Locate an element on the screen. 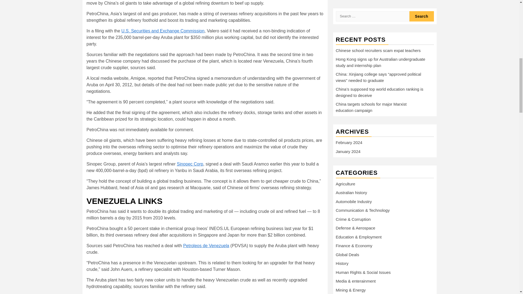 The width and height of the screenshot is (523, 294). Monday is located at coordinates (343, 222).